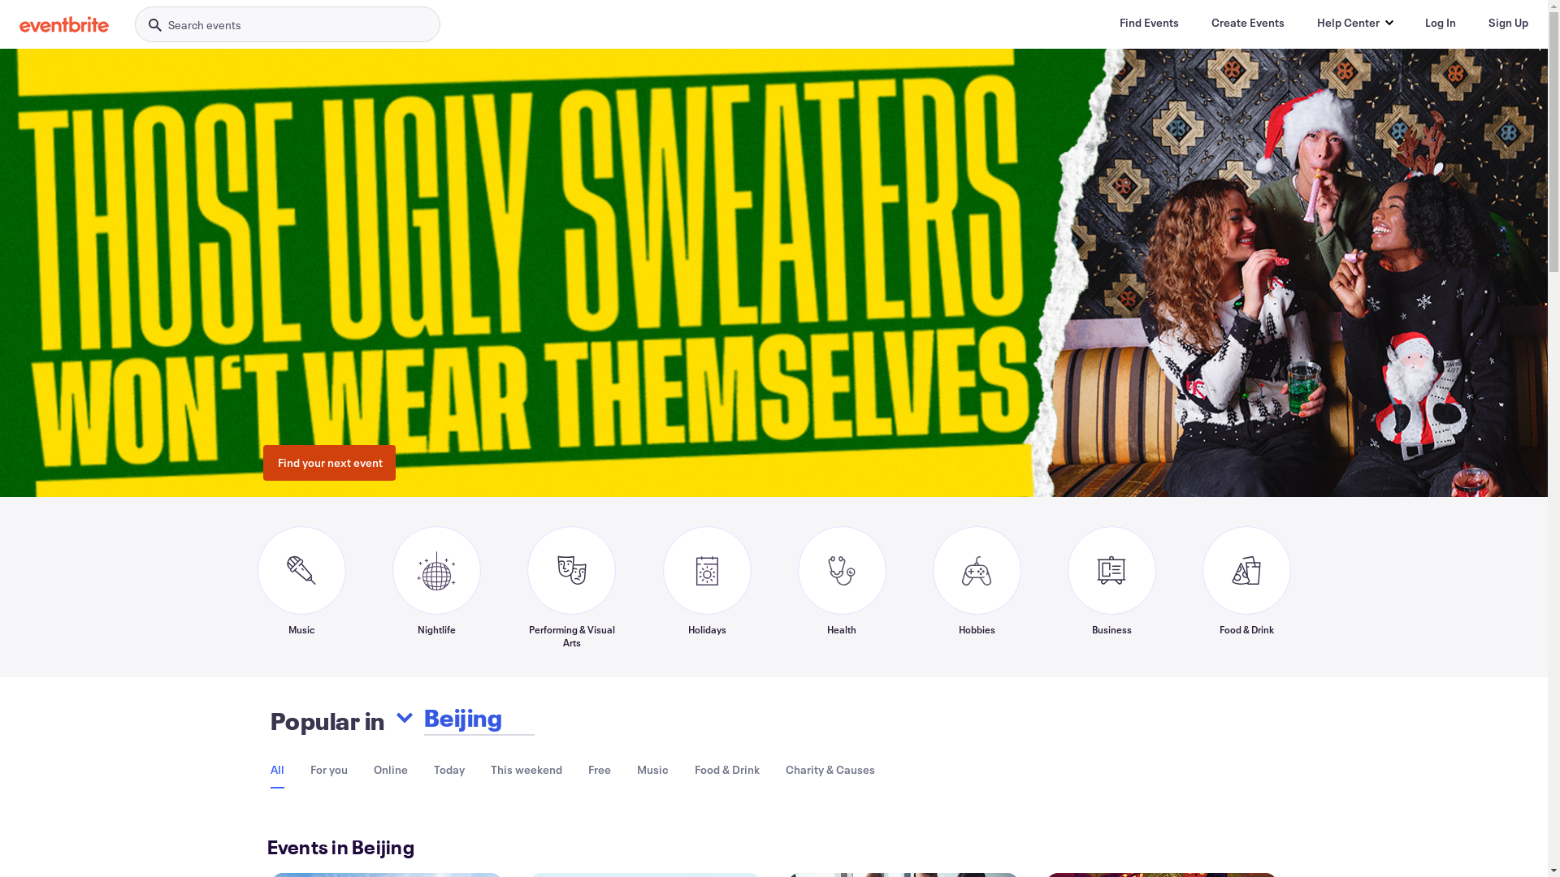 This screenshot has width=1560, height=877. I want to click on Business, so click(1111, 587).